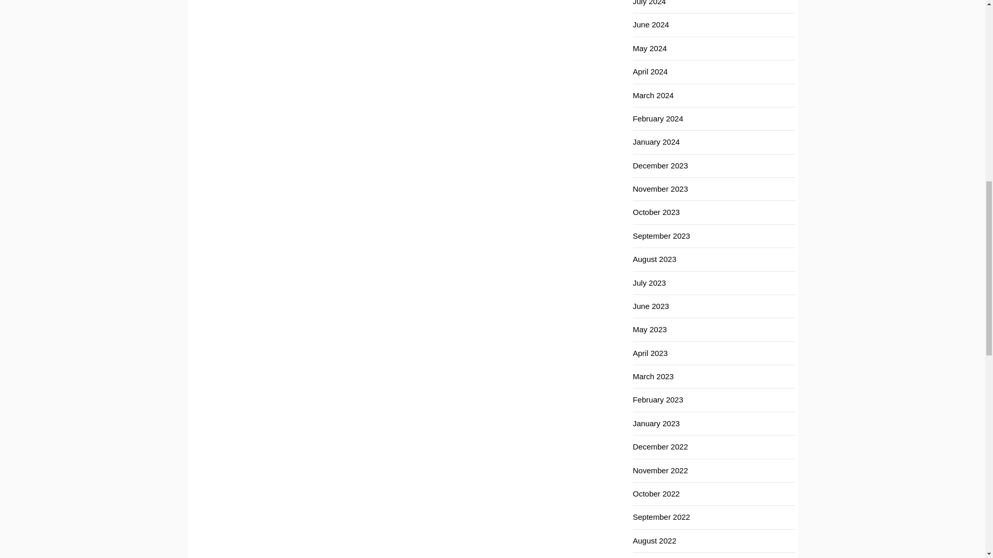  Describe the element at coordinates (650, 329) in the screenshot. I see `May 2023` at that location.